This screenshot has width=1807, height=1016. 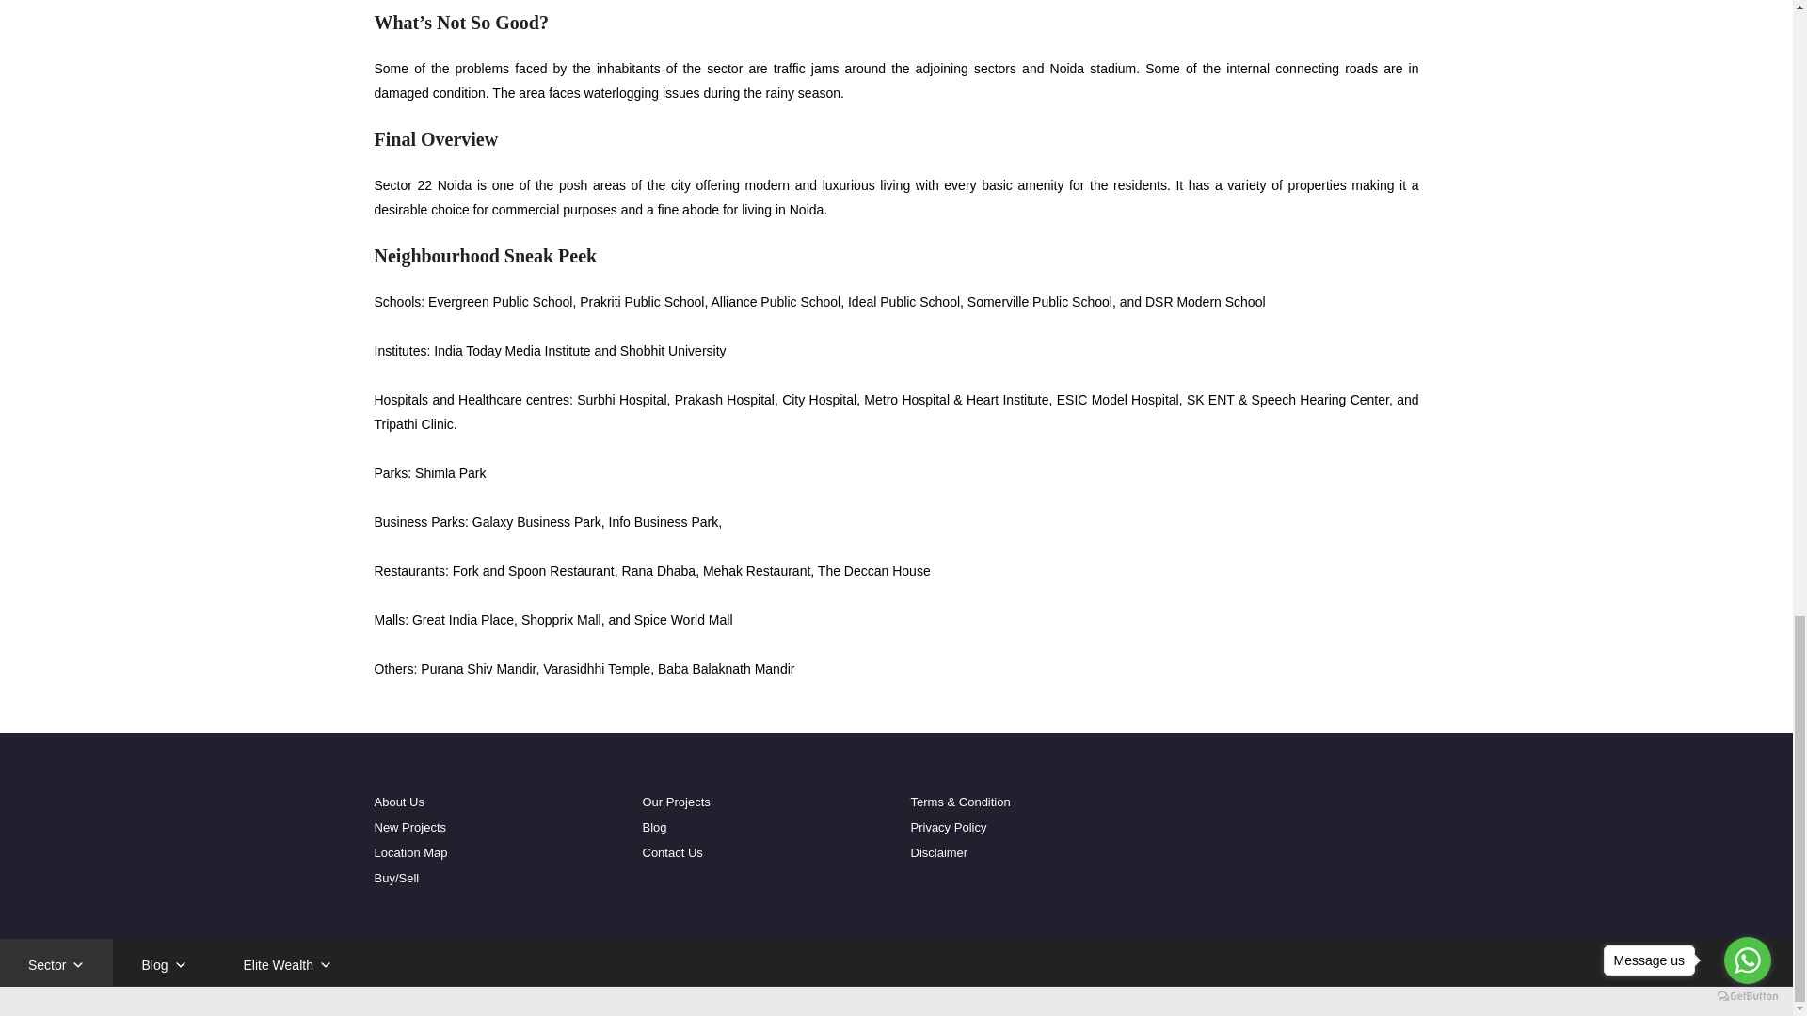 I want to click on About Us, so click(x=399, y=802).